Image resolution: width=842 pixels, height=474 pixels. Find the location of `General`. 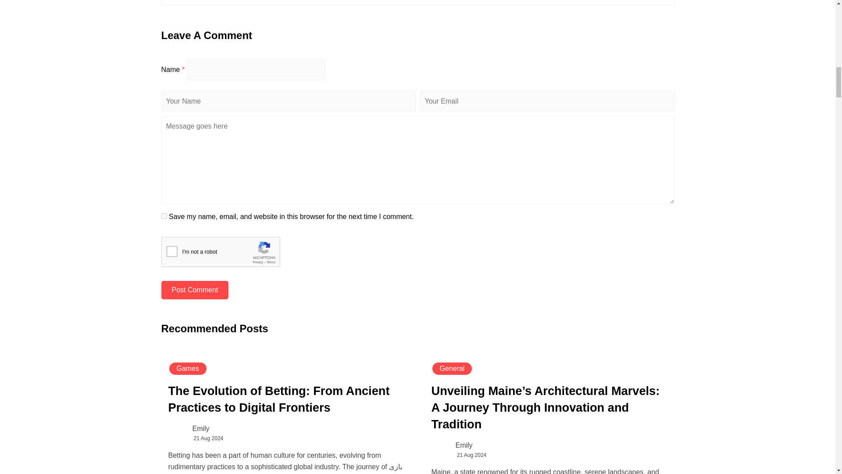

General is located at coordinates (452, 369).